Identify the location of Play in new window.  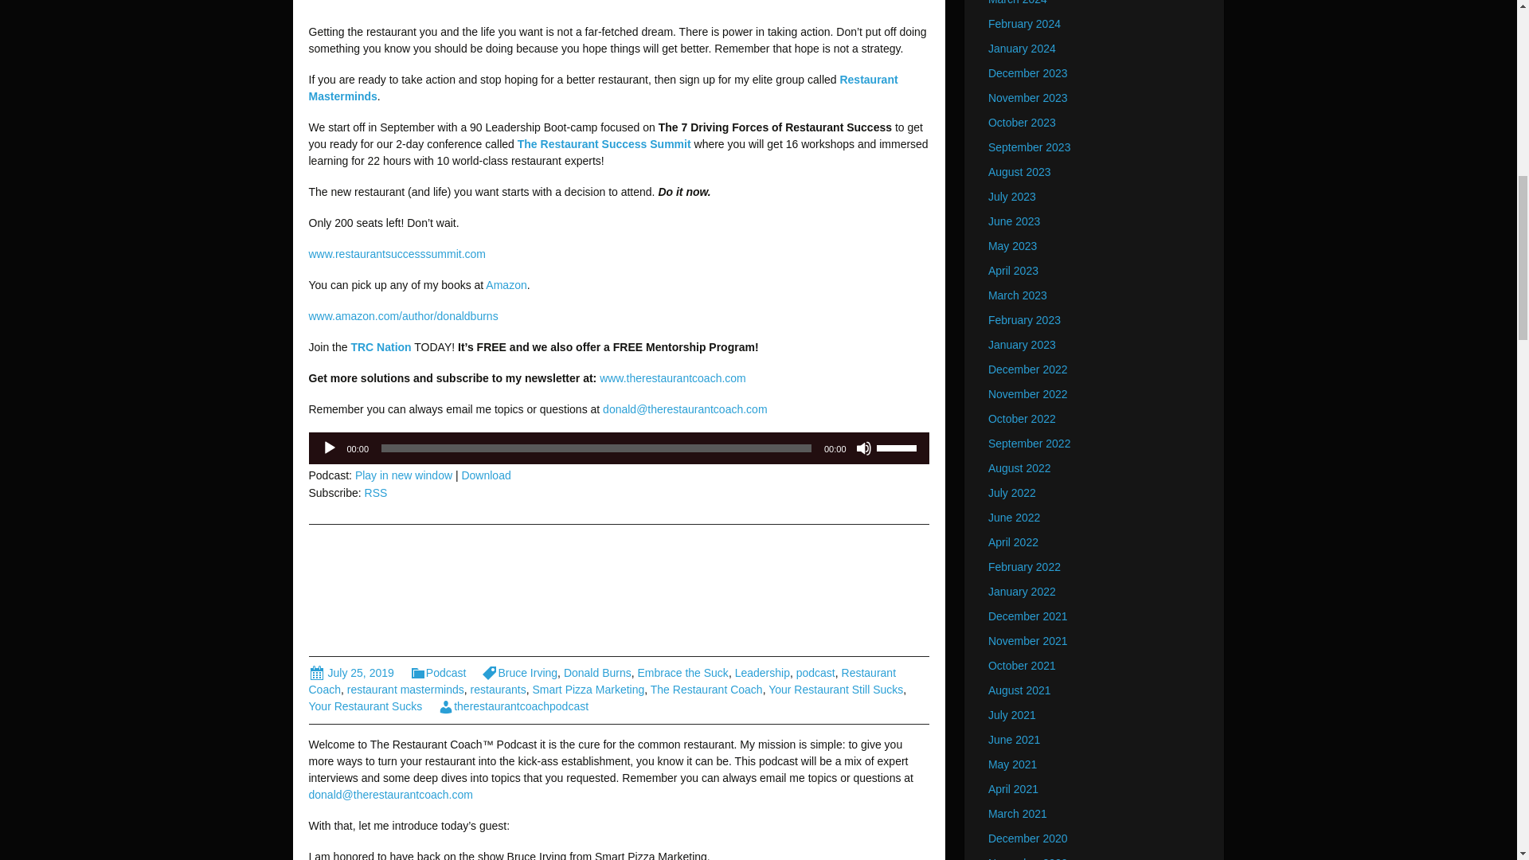
(403, 475).